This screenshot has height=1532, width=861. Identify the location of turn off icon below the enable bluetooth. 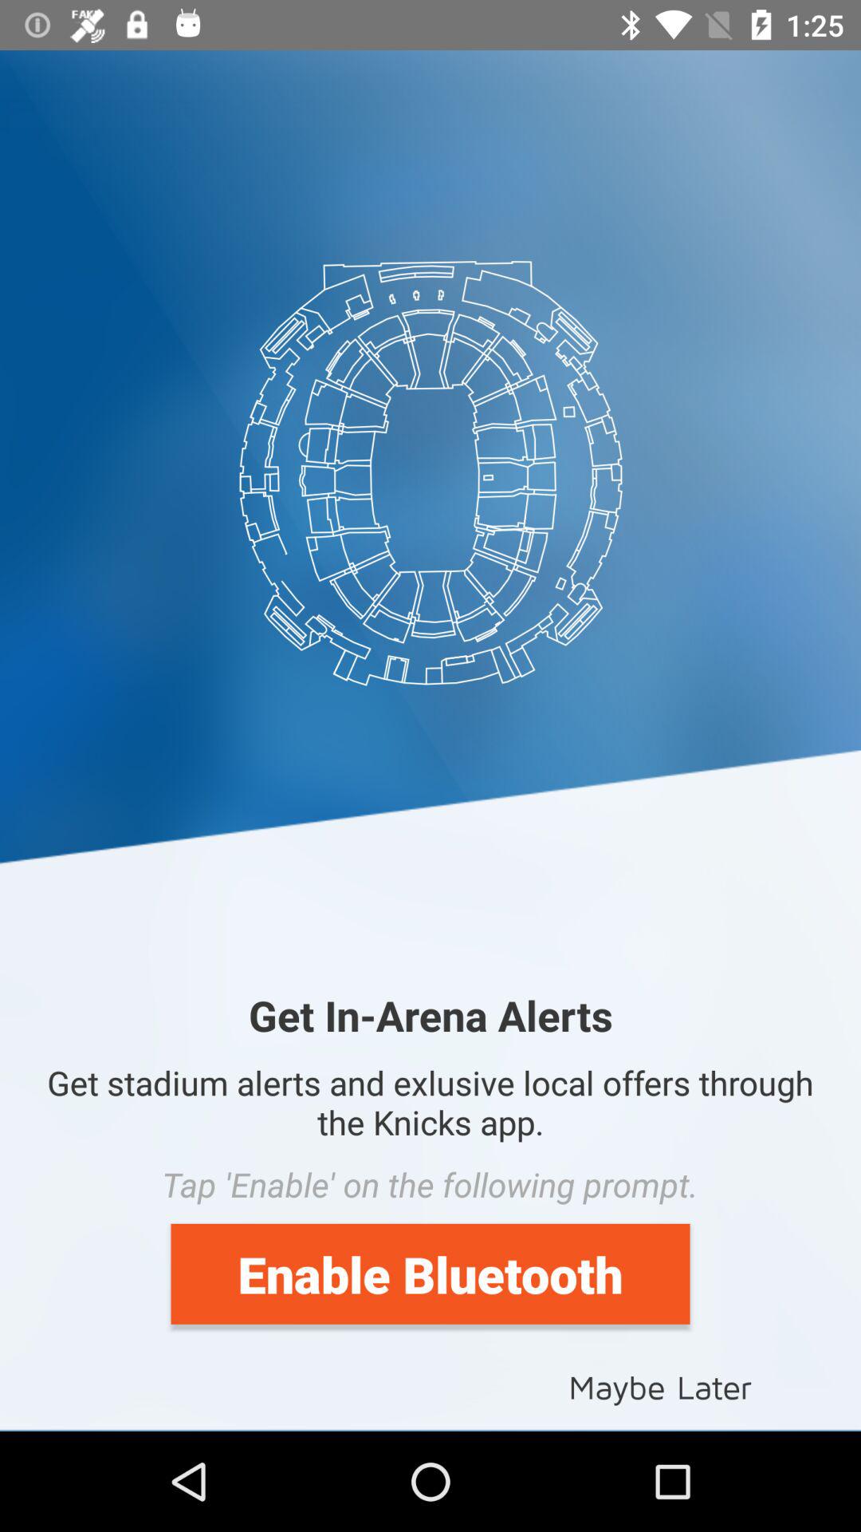
(660, 1385).